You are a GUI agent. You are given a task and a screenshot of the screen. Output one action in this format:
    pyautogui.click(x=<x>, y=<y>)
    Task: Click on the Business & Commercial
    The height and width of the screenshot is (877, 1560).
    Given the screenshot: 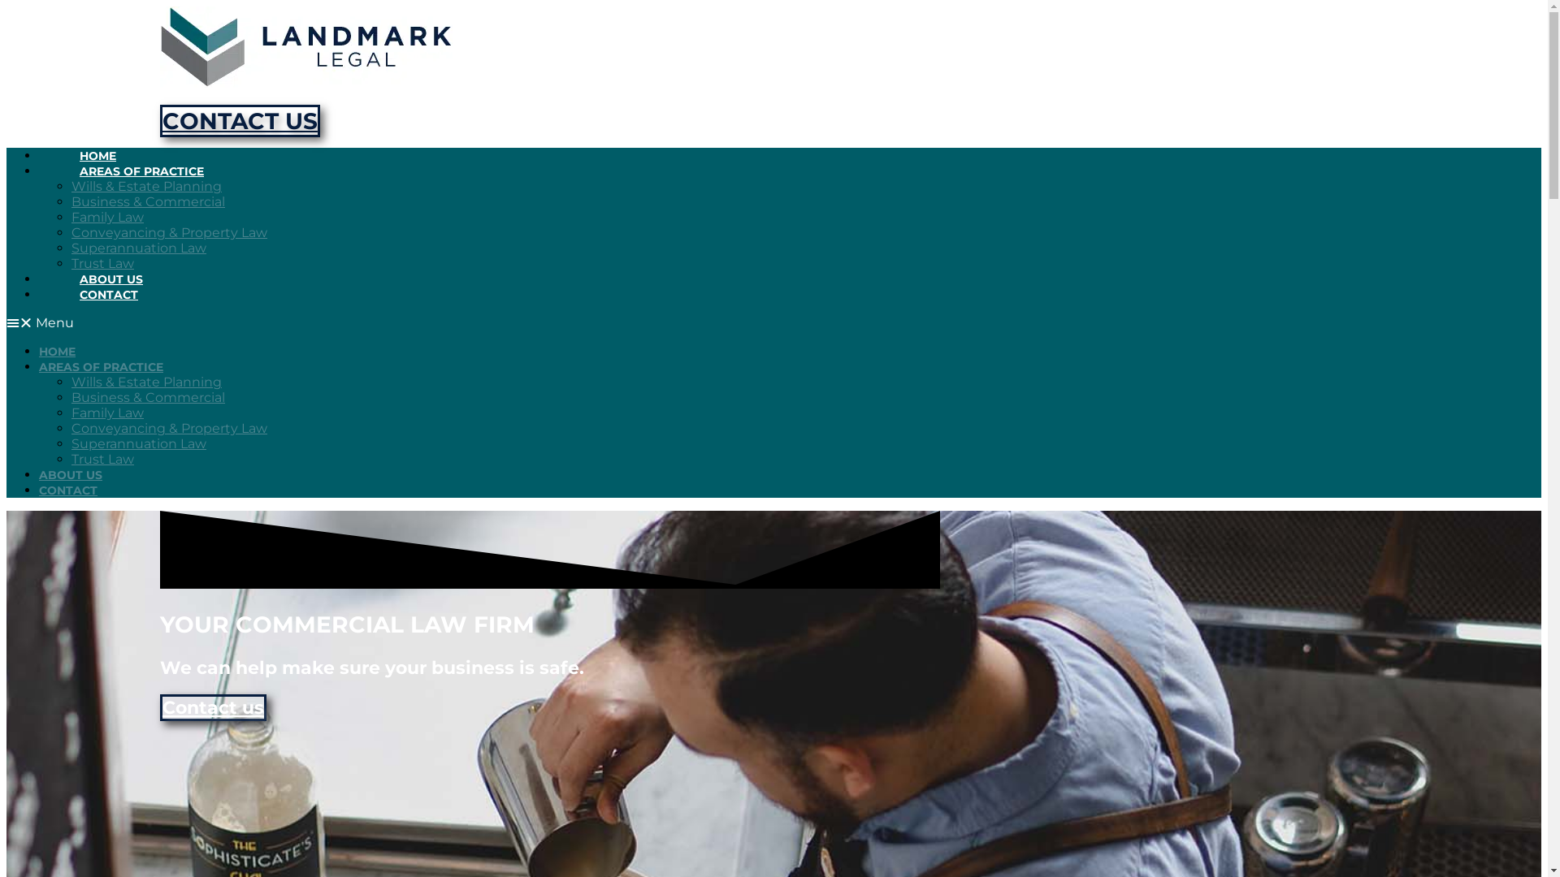 What is the action you would take?
    pyautogui.click(x=148, y=201)
    